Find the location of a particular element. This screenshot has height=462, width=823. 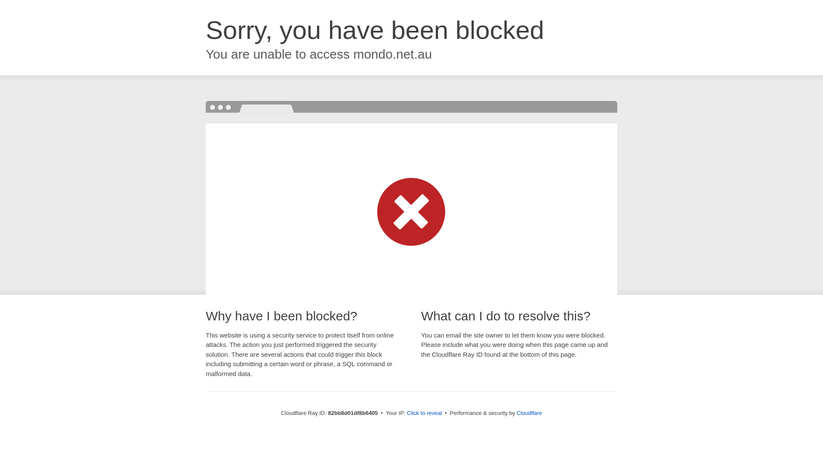

Click to reveal is located at coordinates (424, 413).